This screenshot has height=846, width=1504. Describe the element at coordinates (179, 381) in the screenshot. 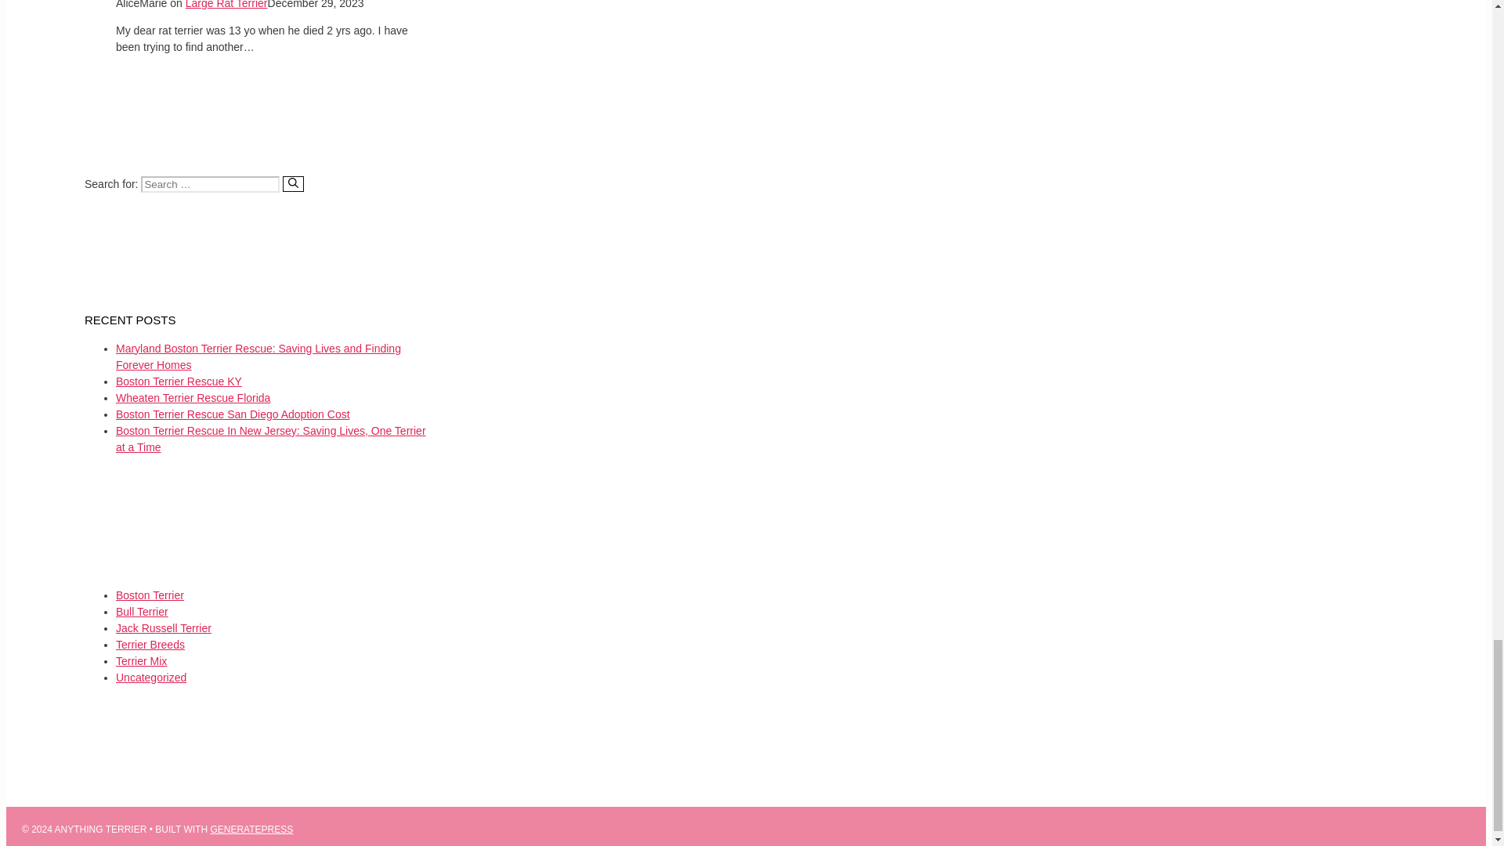

I see `Boston Terrier Rescue KY` at that location.